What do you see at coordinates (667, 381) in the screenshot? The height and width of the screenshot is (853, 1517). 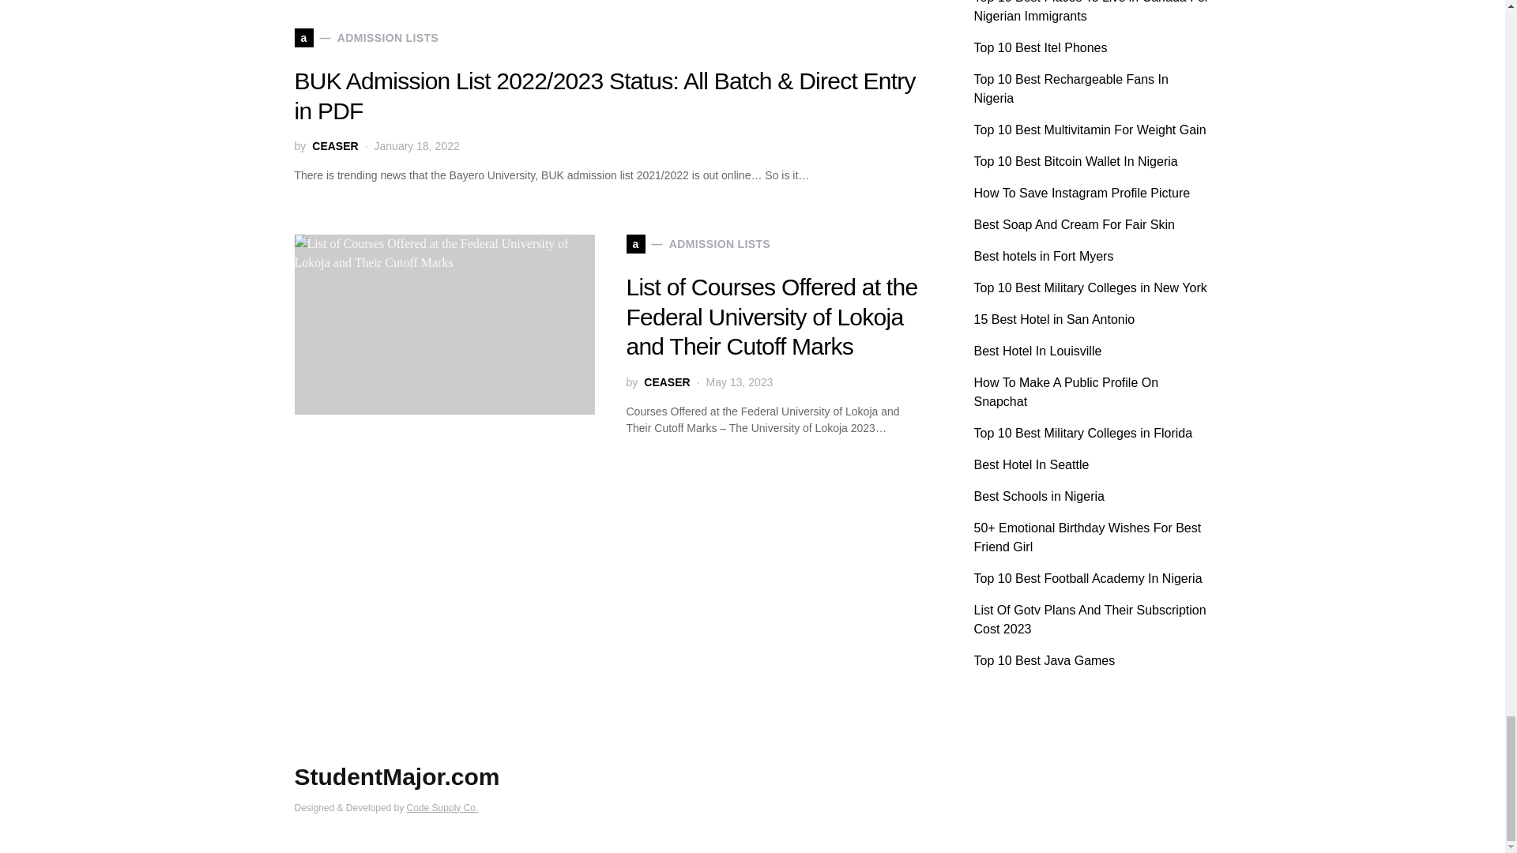 I see `View all posts by CEASER` at bounding box center [667, 381].